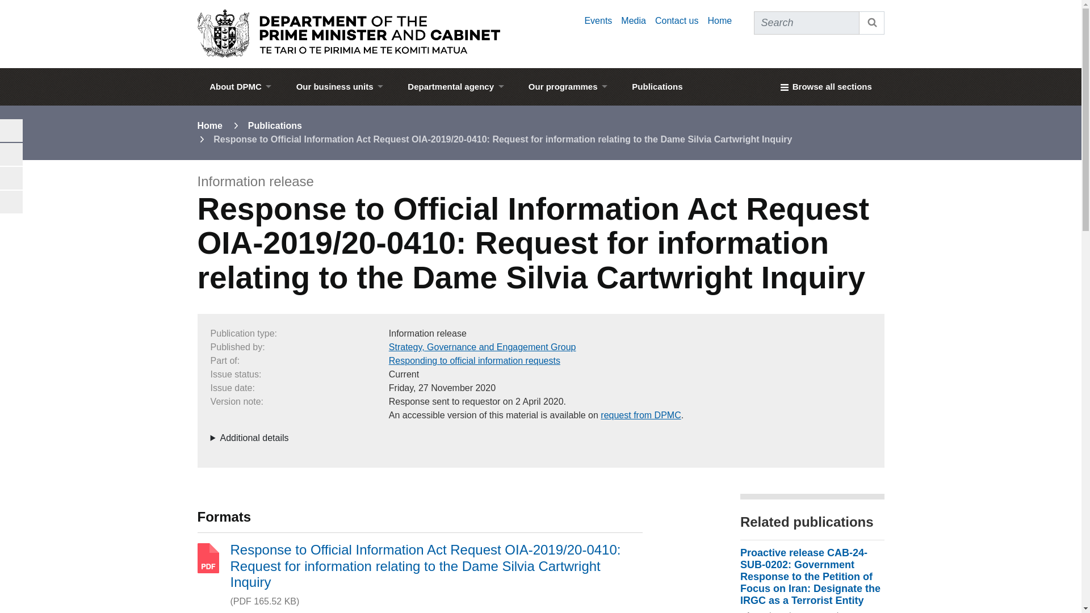  What do you see at coordinates (11, 154) in the screenshot?
I see `Share to Facebook` at bounding box center [11, 154].